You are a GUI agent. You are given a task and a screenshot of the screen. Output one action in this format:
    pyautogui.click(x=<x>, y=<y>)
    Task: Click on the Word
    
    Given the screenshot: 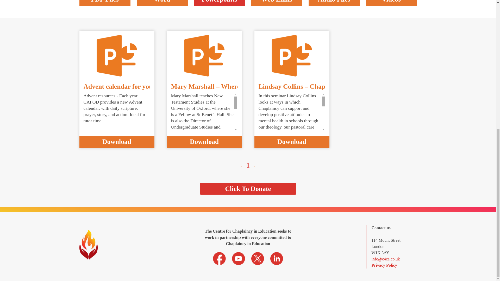 What is the action you would take?
    pyautogui.click(x=162, y=3)
    